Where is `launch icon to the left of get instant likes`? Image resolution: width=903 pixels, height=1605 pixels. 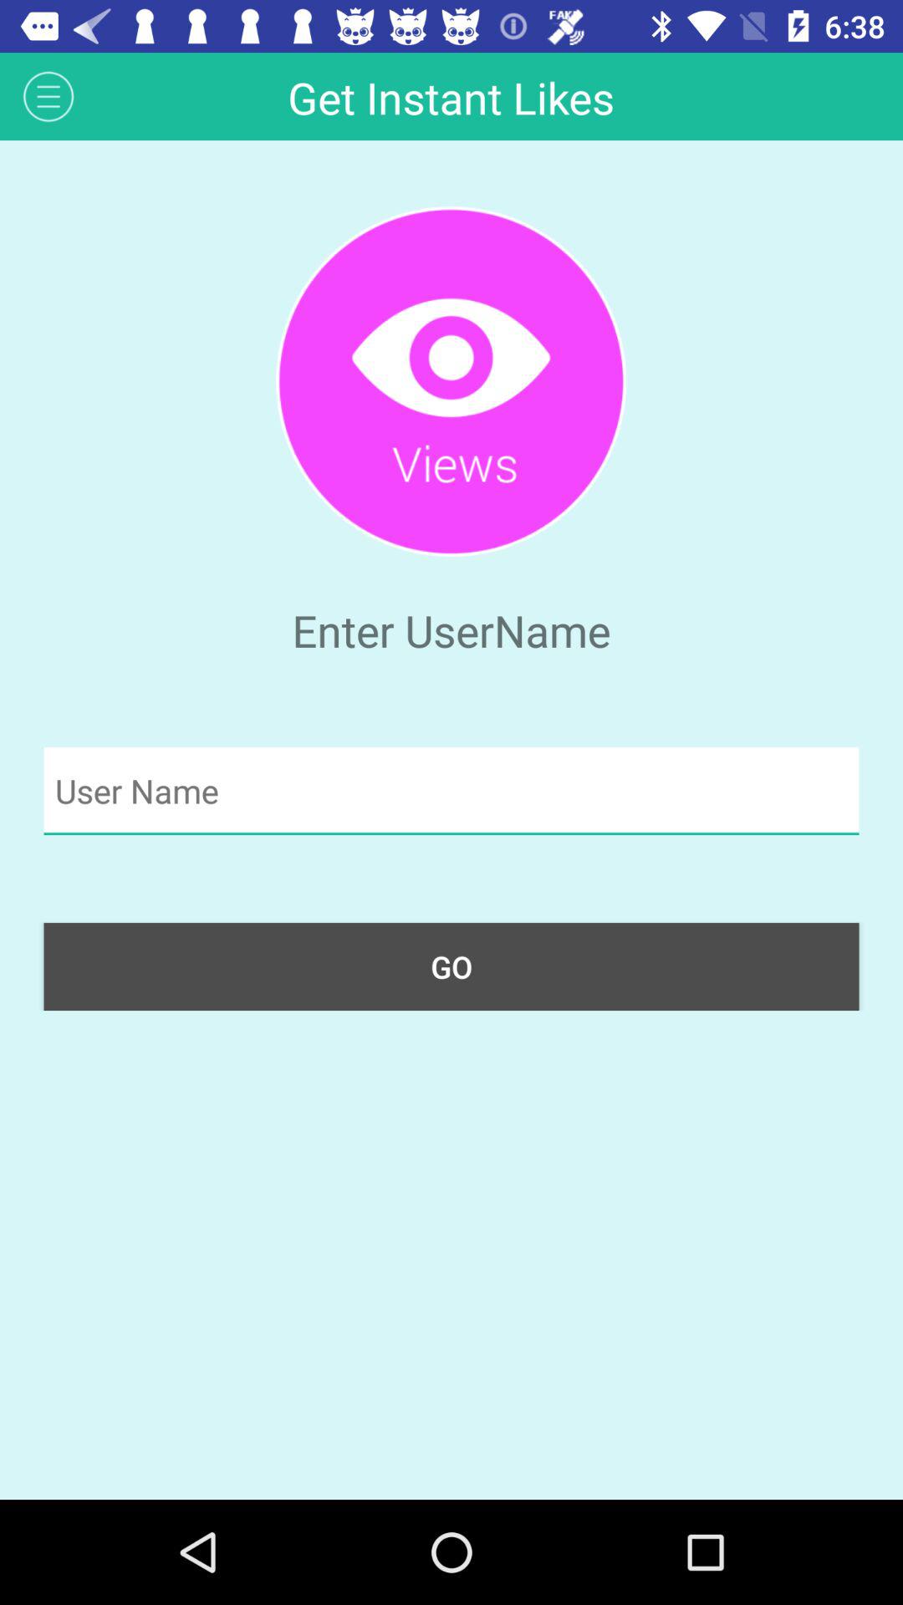 launch icon to the left of get instant likes is located at coordinates (48, 95).